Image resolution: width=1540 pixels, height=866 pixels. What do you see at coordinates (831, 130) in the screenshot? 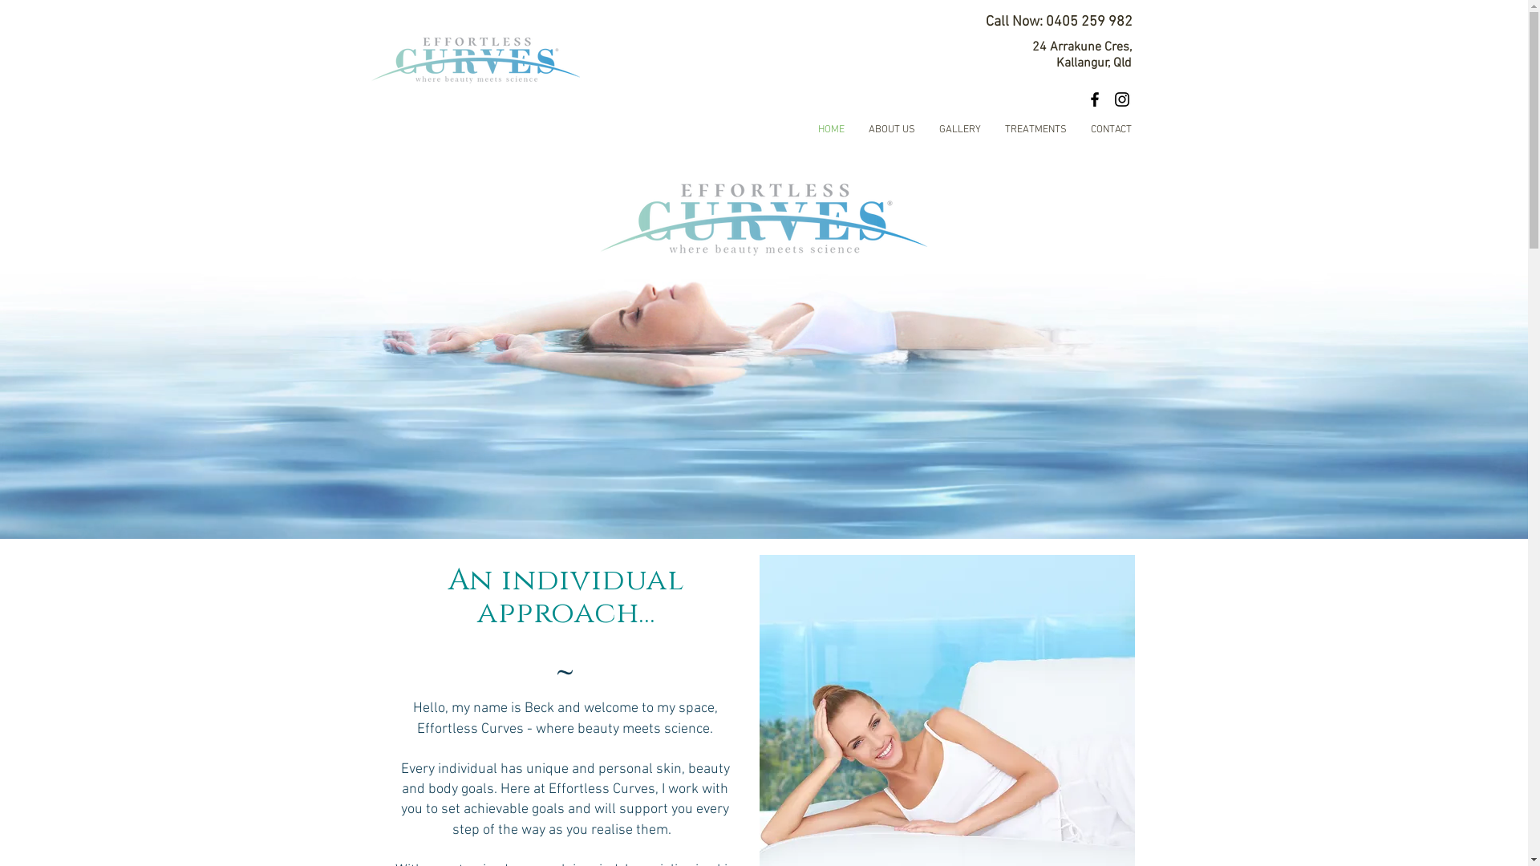
I see `HOME` at bounding box center [831, 130].